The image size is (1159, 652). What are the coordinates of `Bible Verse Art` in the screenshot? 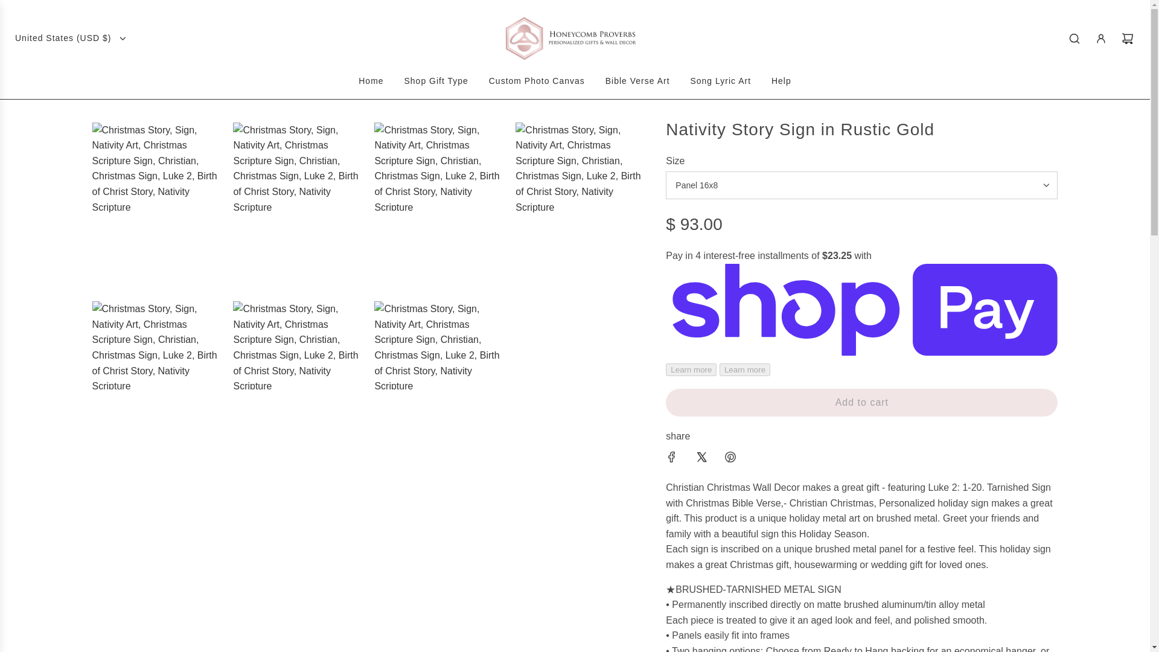 It's located at (637, 81).